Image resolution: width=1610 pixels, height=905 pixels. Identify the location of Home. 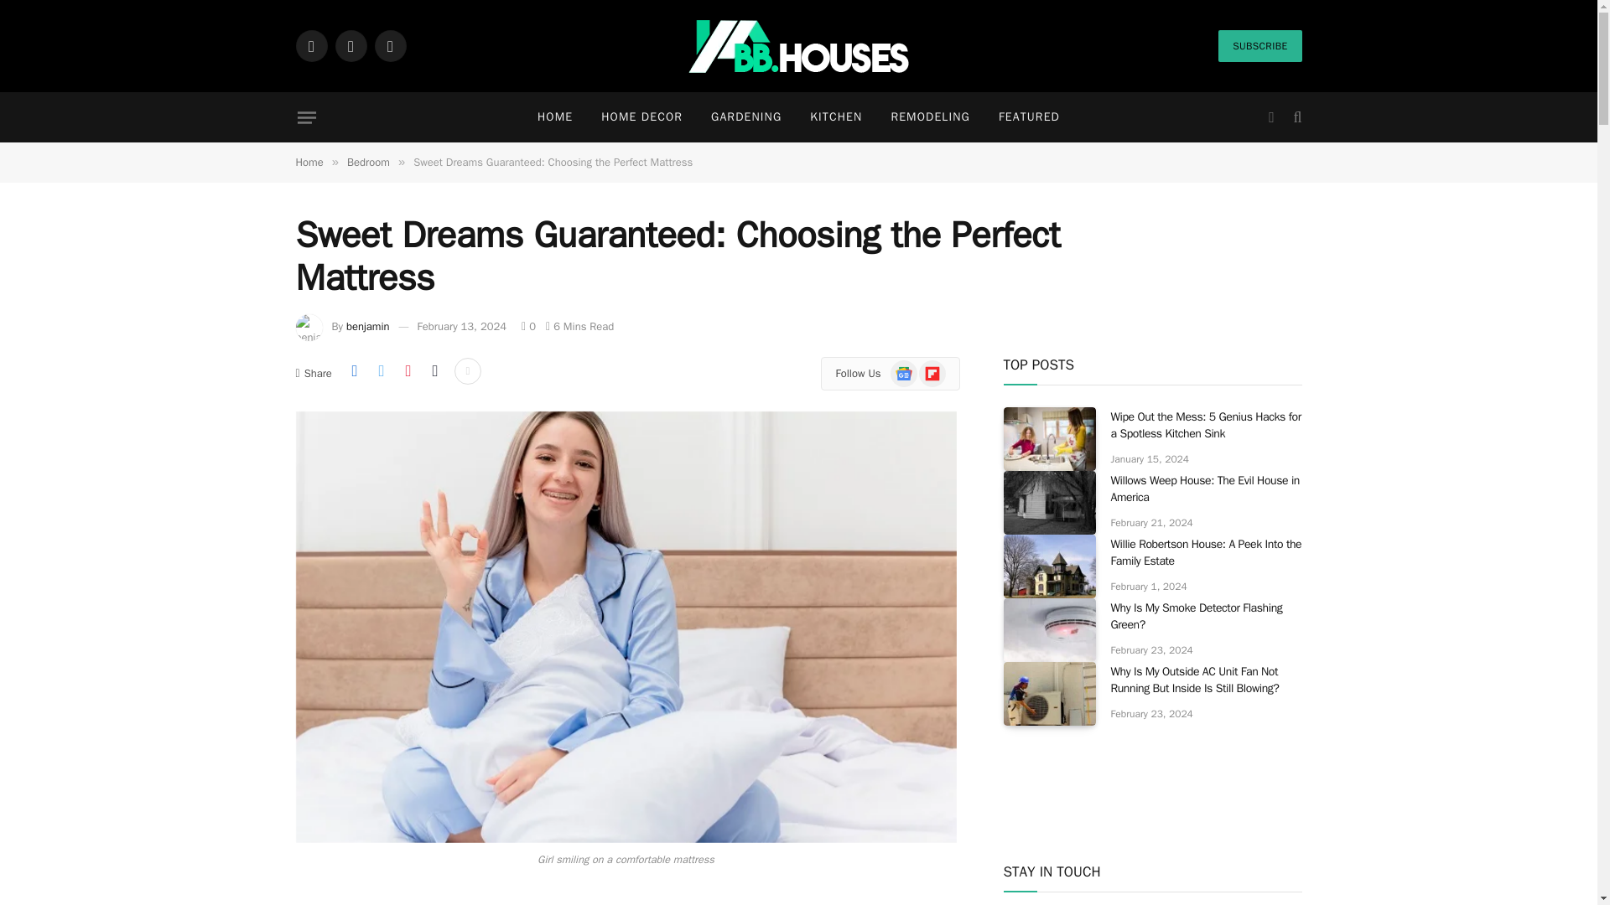
(309, 161).